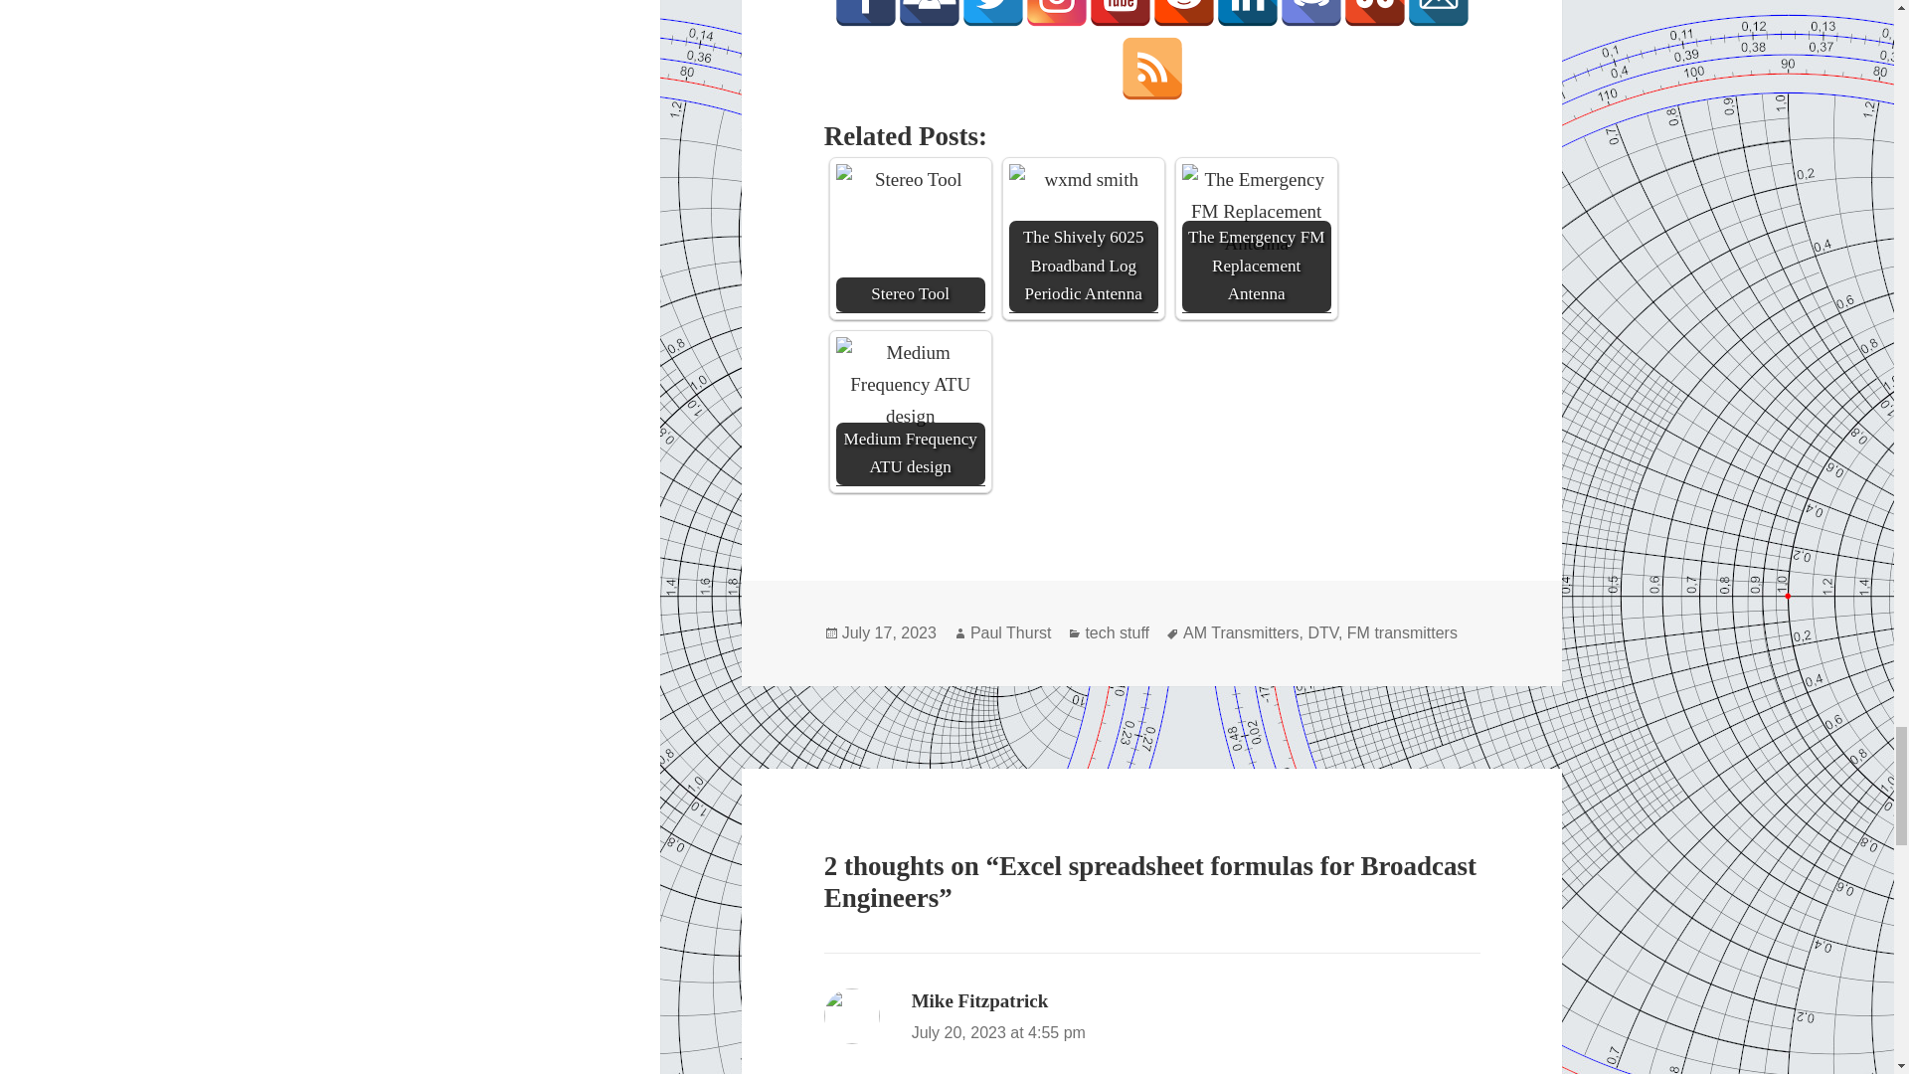 This screenshot has height=1074, width=1909. I want to click on Facebook Group, so click(929, 14).